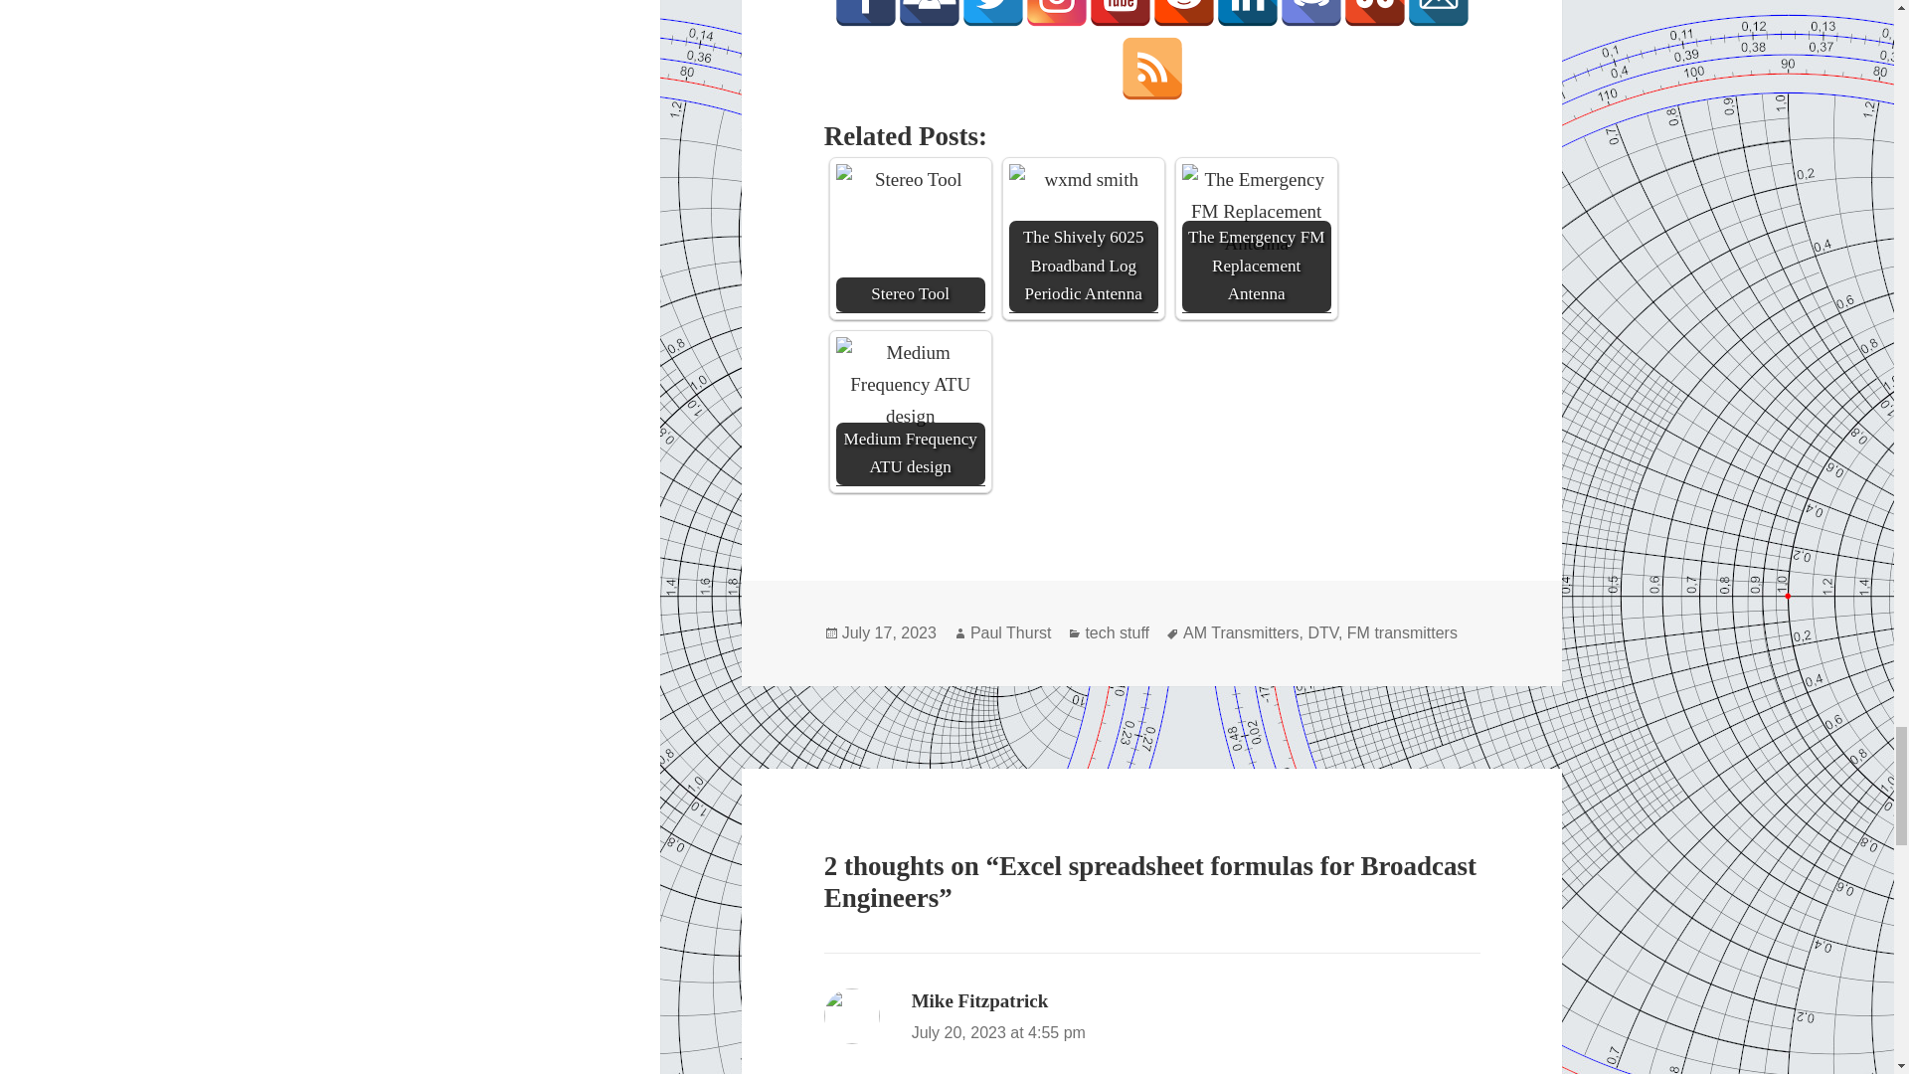 This screenshot has height=1074, width=1909. I want to click on Facebook Group, so click(929, 14).